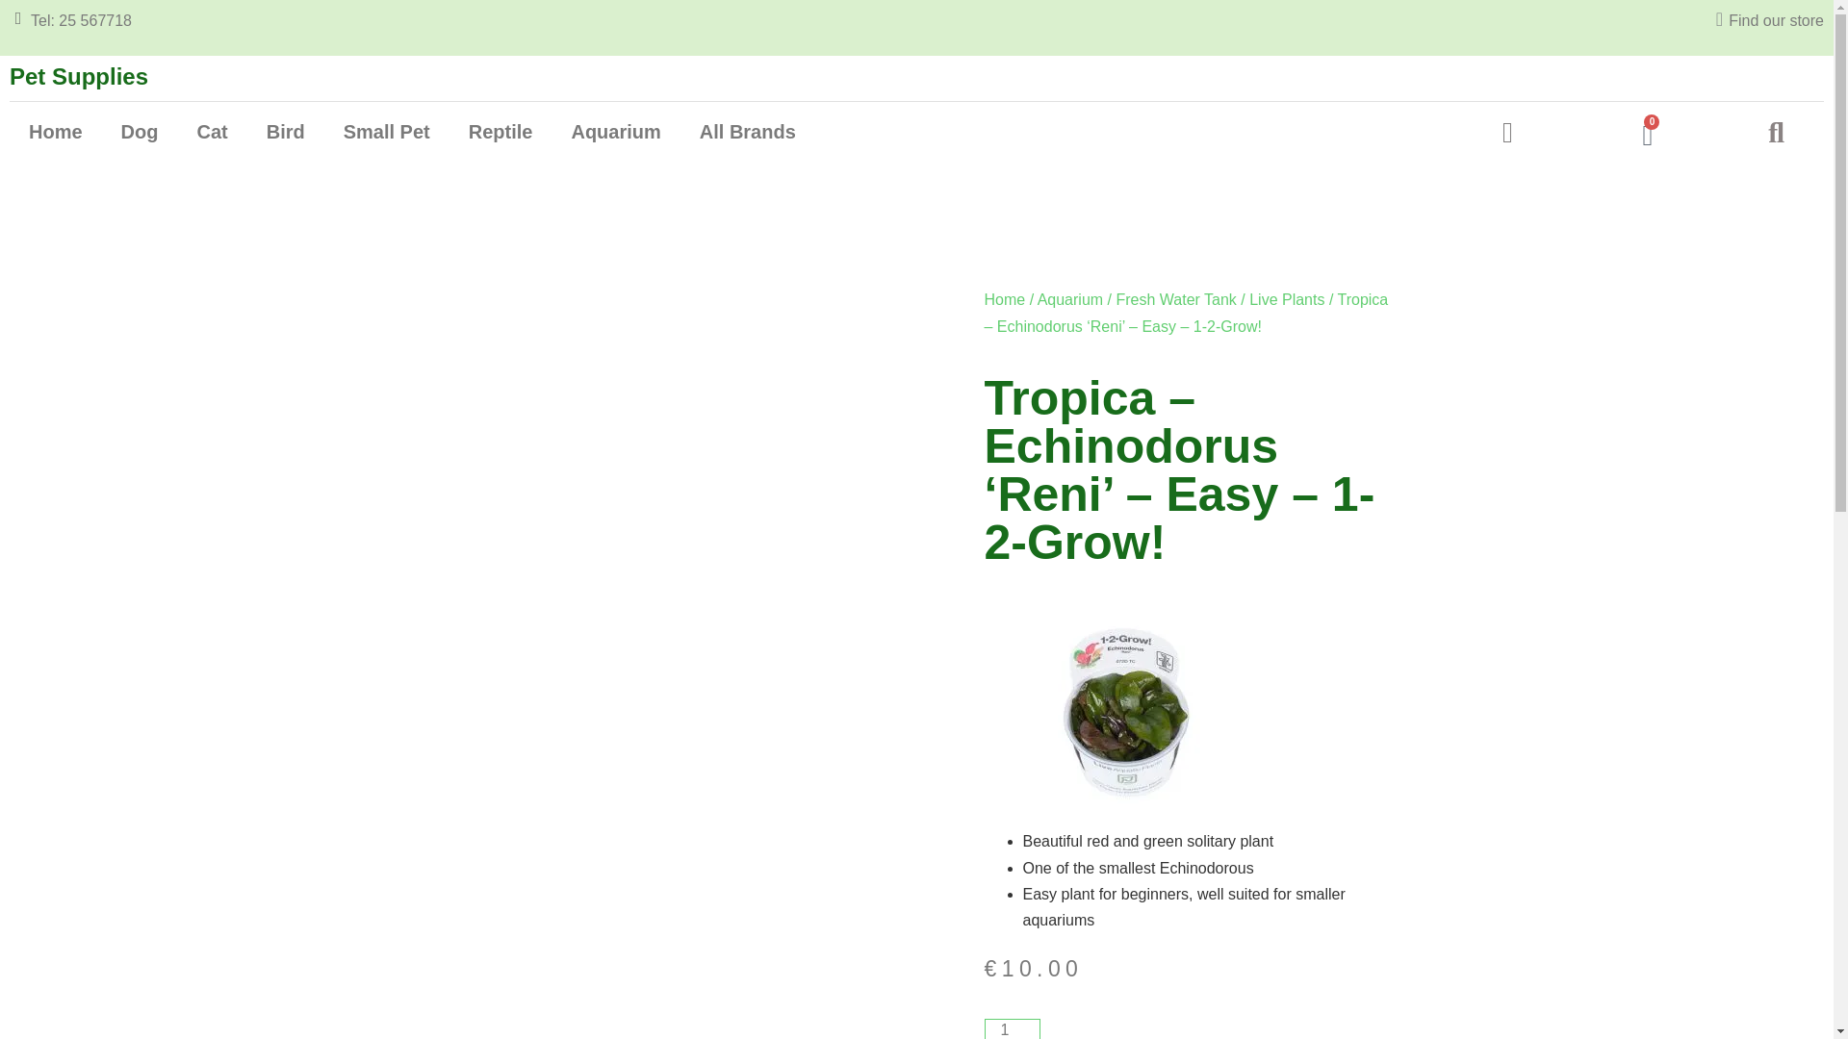 The width and height of the screenshot is (1848, 1039). Describe the element at coordinates (139, 131) in the screenshot. I see `Dog` at that location.